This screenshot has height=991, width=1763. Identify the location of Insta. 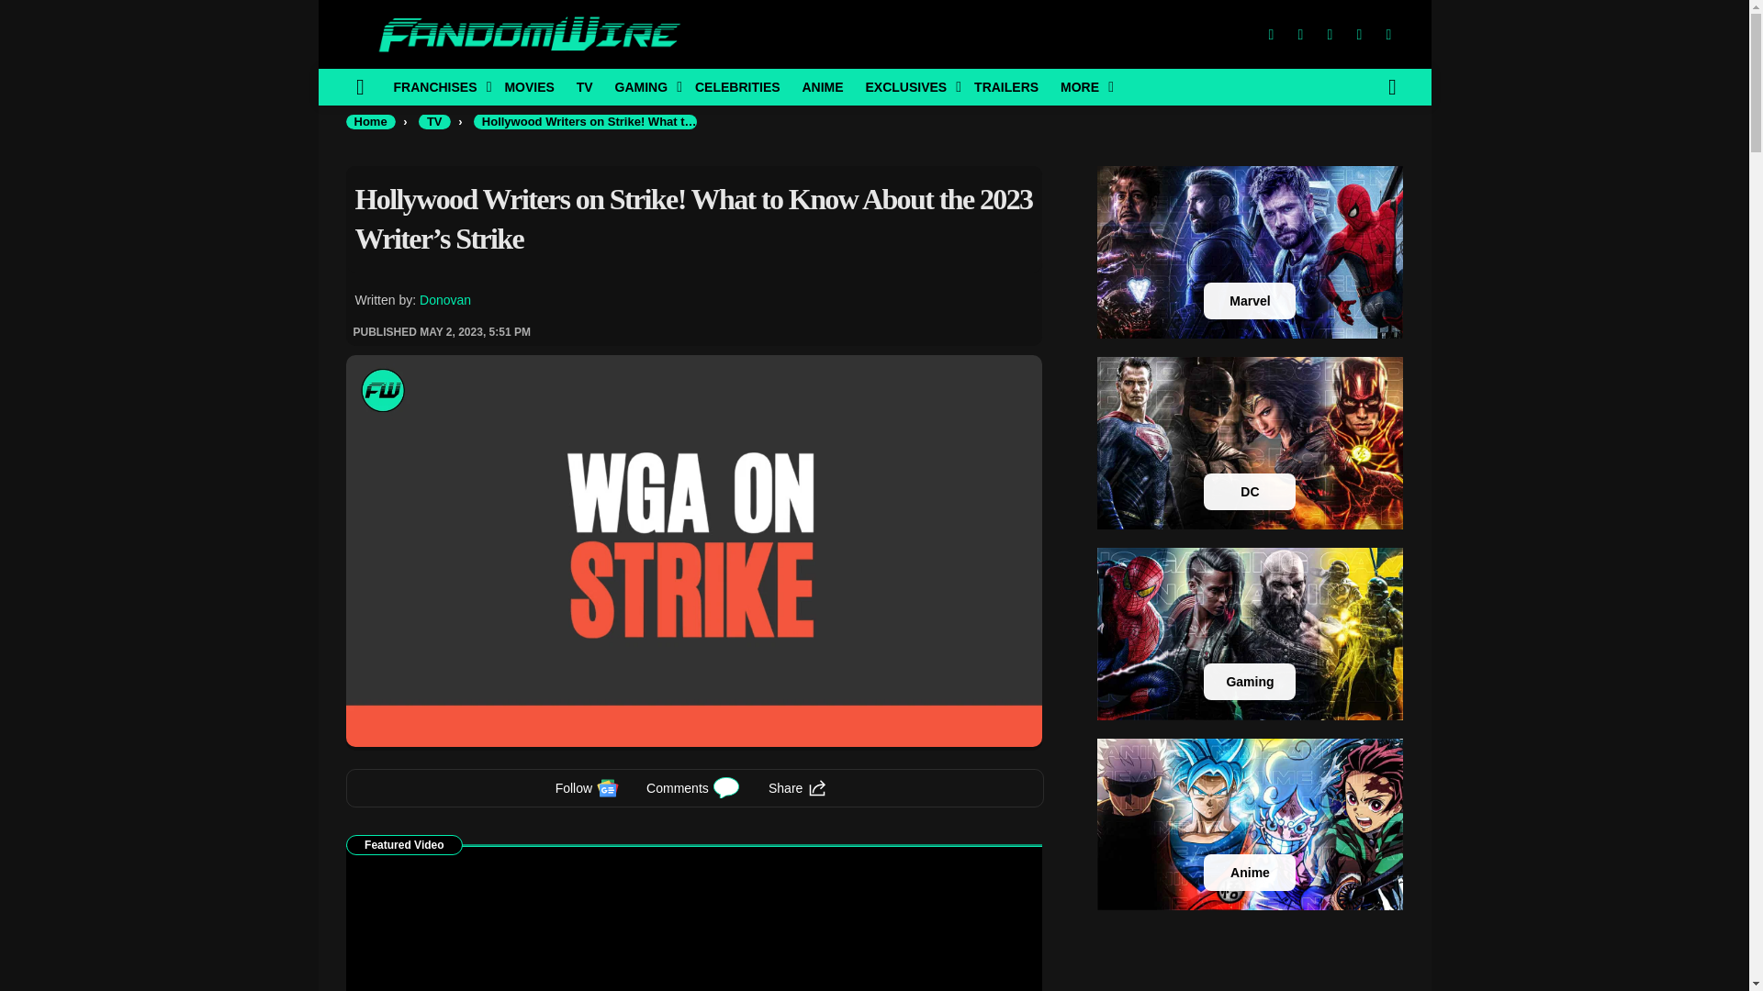
(1330, 35).